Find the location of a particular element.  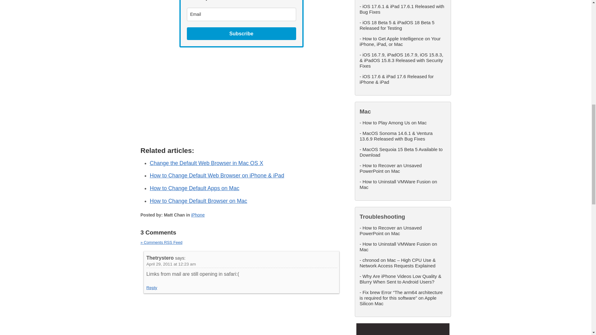

Change the Default Web Browser in Mac OS X is located at coordinates (206, 163).